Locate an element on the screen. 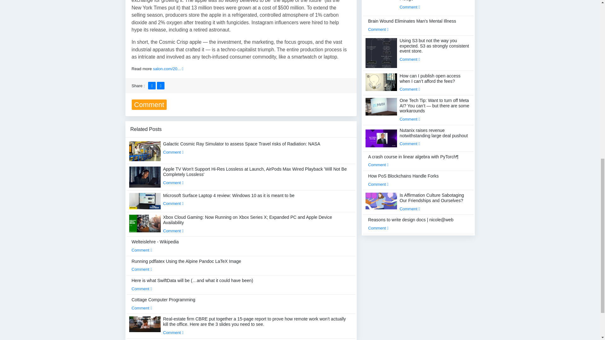 This screenshot has height=340, width=605. Comment is located at coordinates (142, 250).